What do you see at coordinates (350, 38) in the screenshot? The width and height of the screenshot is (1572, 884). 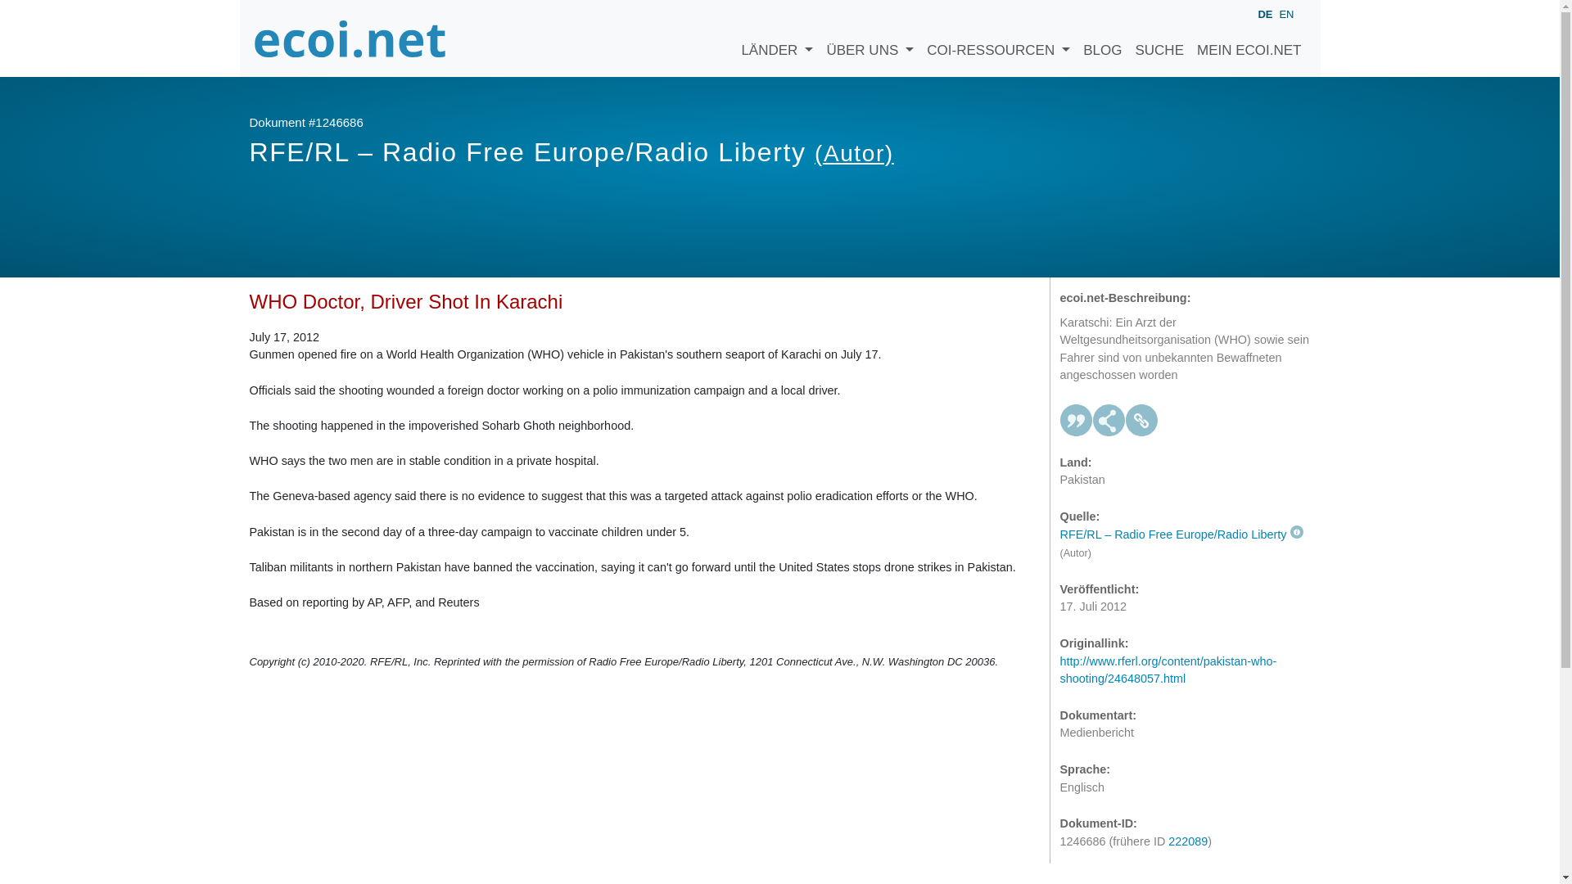 I see `Zur Startseite von ecoi.net gehen` at bounding box center [350, 38].